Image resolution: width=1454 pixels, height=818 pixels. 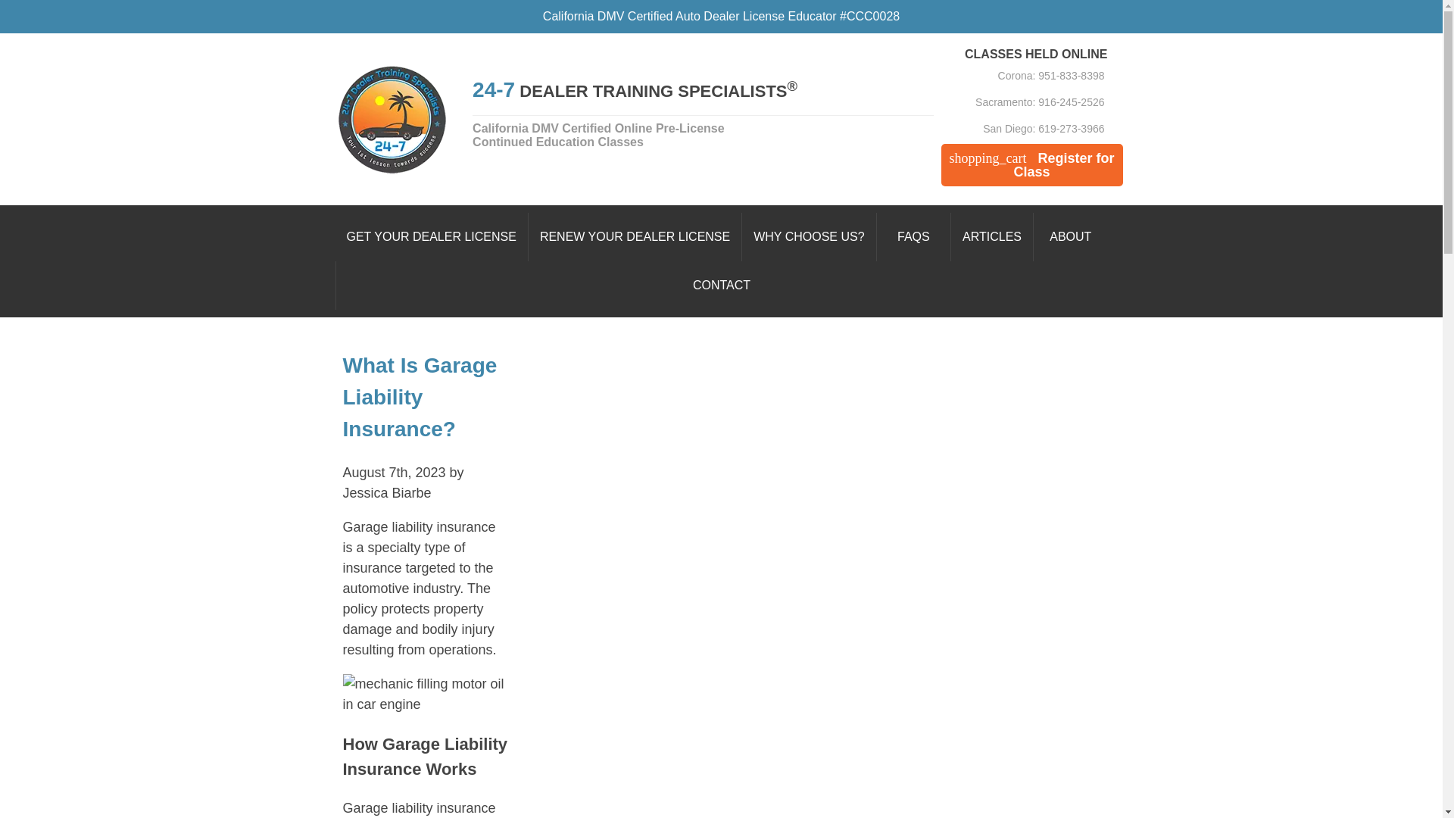 What do you see at coordinates (633, 119) in the screenshot?
I see `Home` at bounding box center [633, 119].